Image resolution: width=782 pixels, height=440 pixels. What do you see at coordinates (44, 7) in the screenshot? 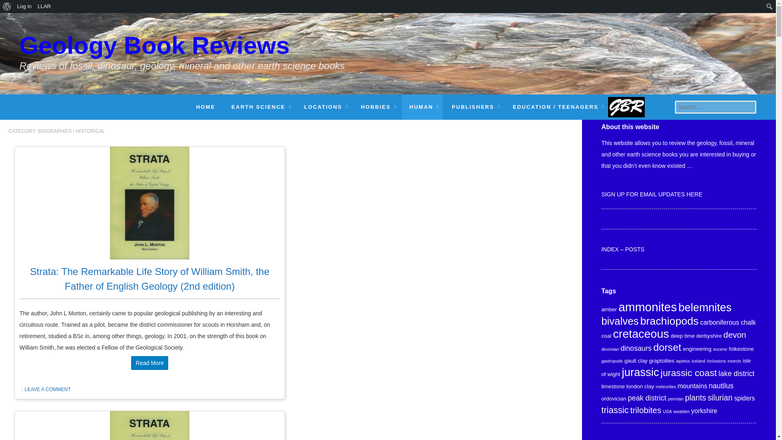
I see `LLAR` at bounding box center [44, 7].